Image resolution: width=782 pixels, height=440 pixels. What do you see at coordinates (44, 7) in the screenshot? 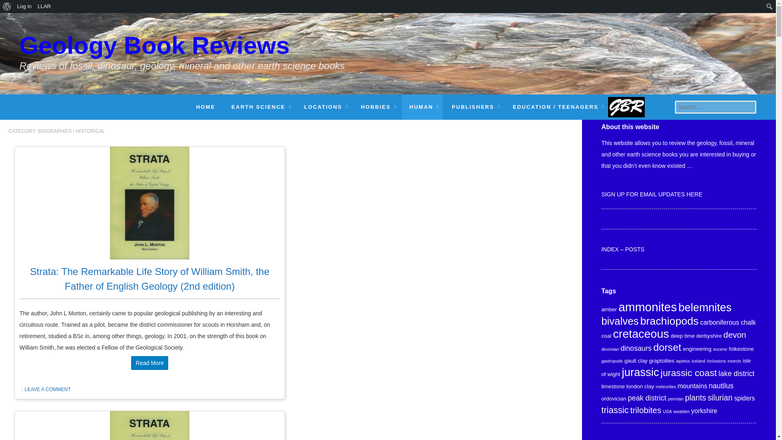
I see `LLAR` at bounding box center [44, 7].